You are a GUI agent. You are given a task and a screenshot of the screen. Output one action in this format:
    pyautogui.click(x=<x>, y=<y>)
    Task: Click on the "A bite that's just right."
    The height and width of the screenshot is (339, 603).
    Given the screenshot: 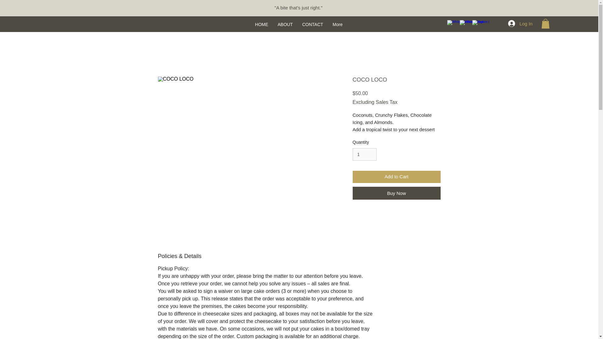 What is the action you would take?
    pyautogui.click(x=298, y=8)
    